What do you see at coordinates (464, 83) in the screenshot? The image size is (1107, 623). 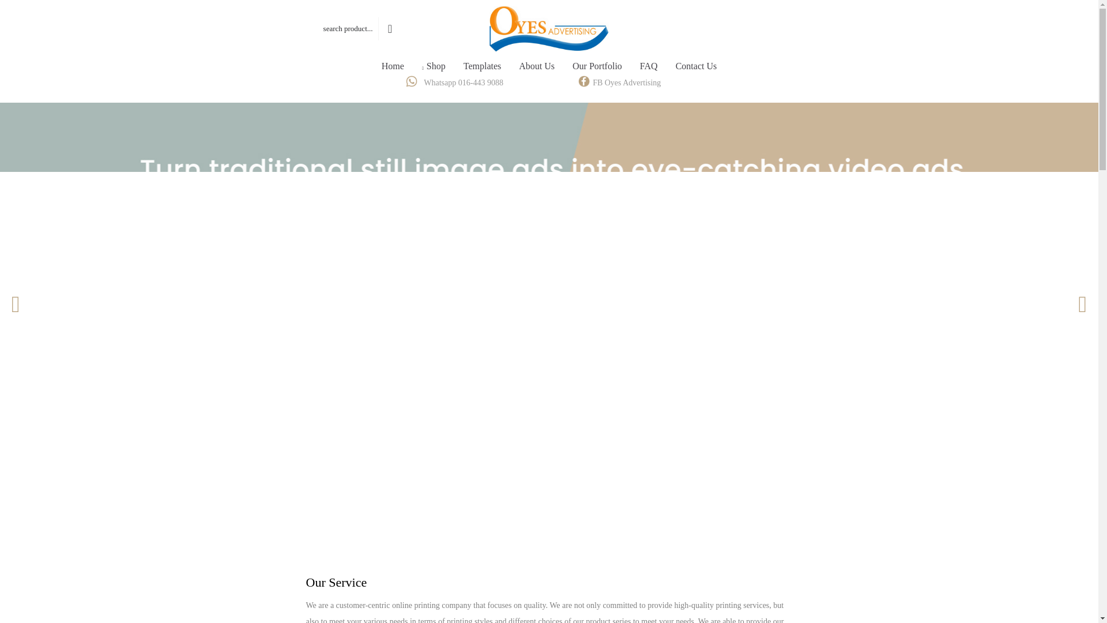 I see `Whatsapp 016-443 9088` at bounding box center [464, 83].